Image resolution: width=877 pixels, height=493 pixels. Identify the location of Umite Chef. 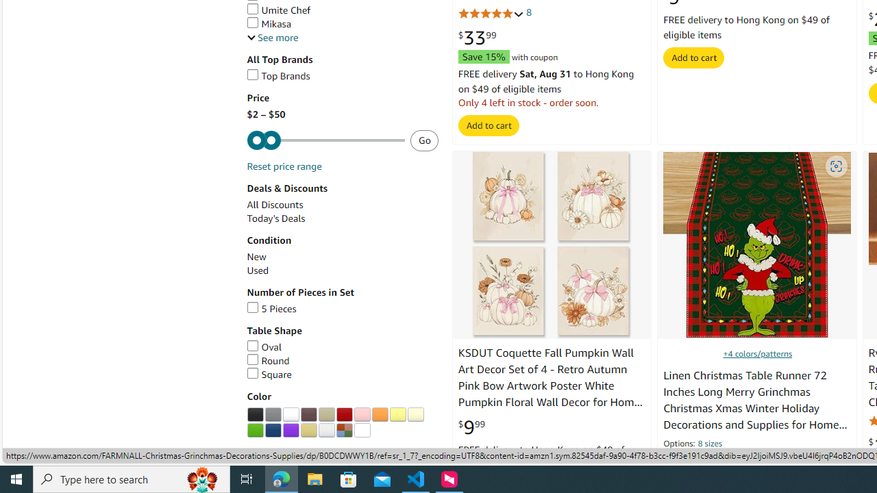
(343, 10).